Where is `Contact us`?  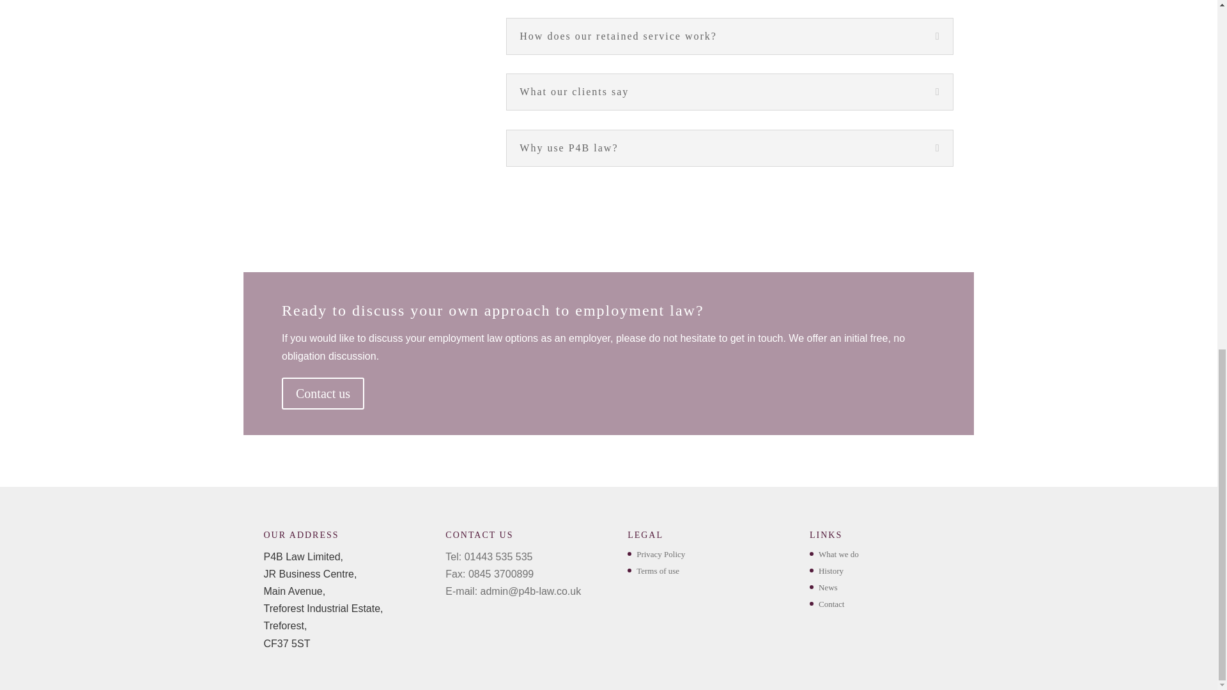 Contact us is located at coordinates (323, 394).